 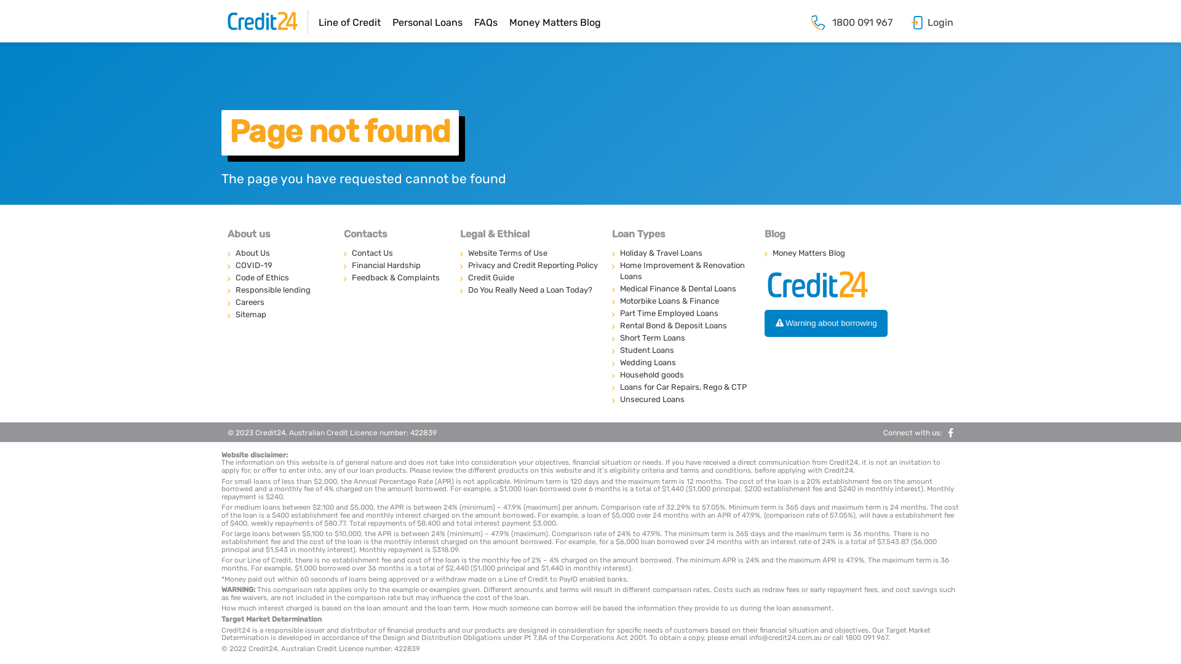 What do you see at coordinates (680, 350) in the screenshot?
I see `Student Loans` at bounding box center [680, 350].